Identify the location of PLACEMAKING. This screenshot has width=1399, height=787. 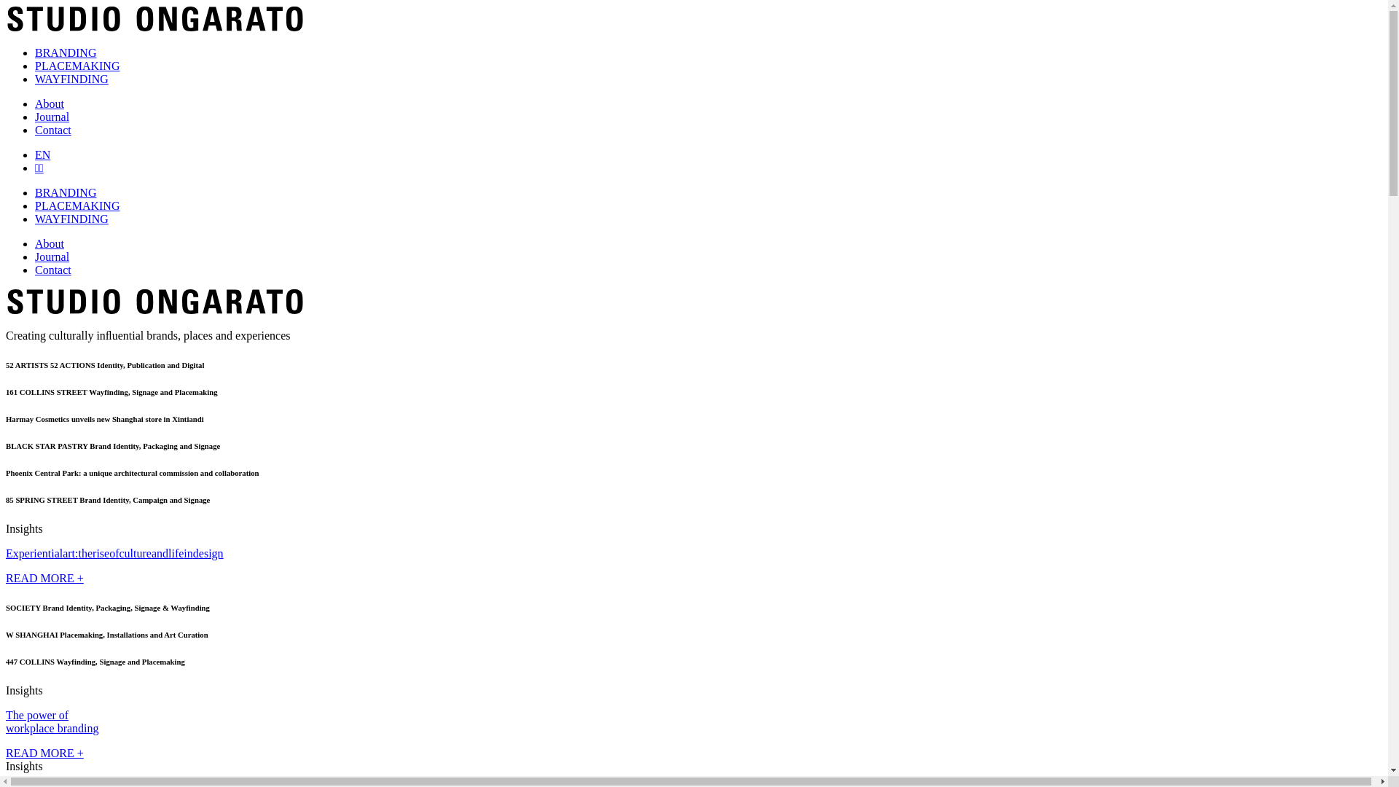
(77, 66).